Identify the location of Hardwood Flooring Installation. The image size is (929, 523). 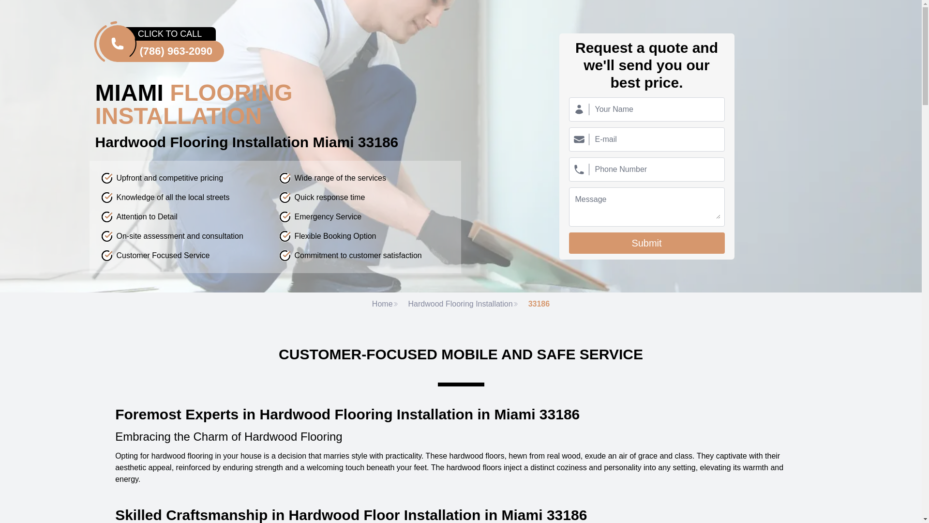
(464, 304).